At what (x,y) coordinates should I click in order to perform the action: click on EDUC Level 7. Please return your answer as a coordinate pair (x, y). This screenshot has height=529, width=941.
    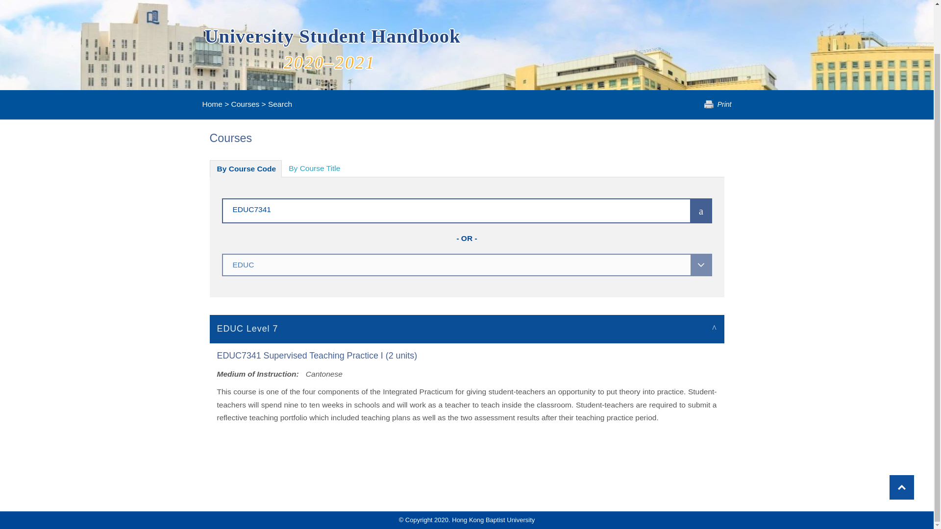
    Looking at the image, I should click on (467, 328).